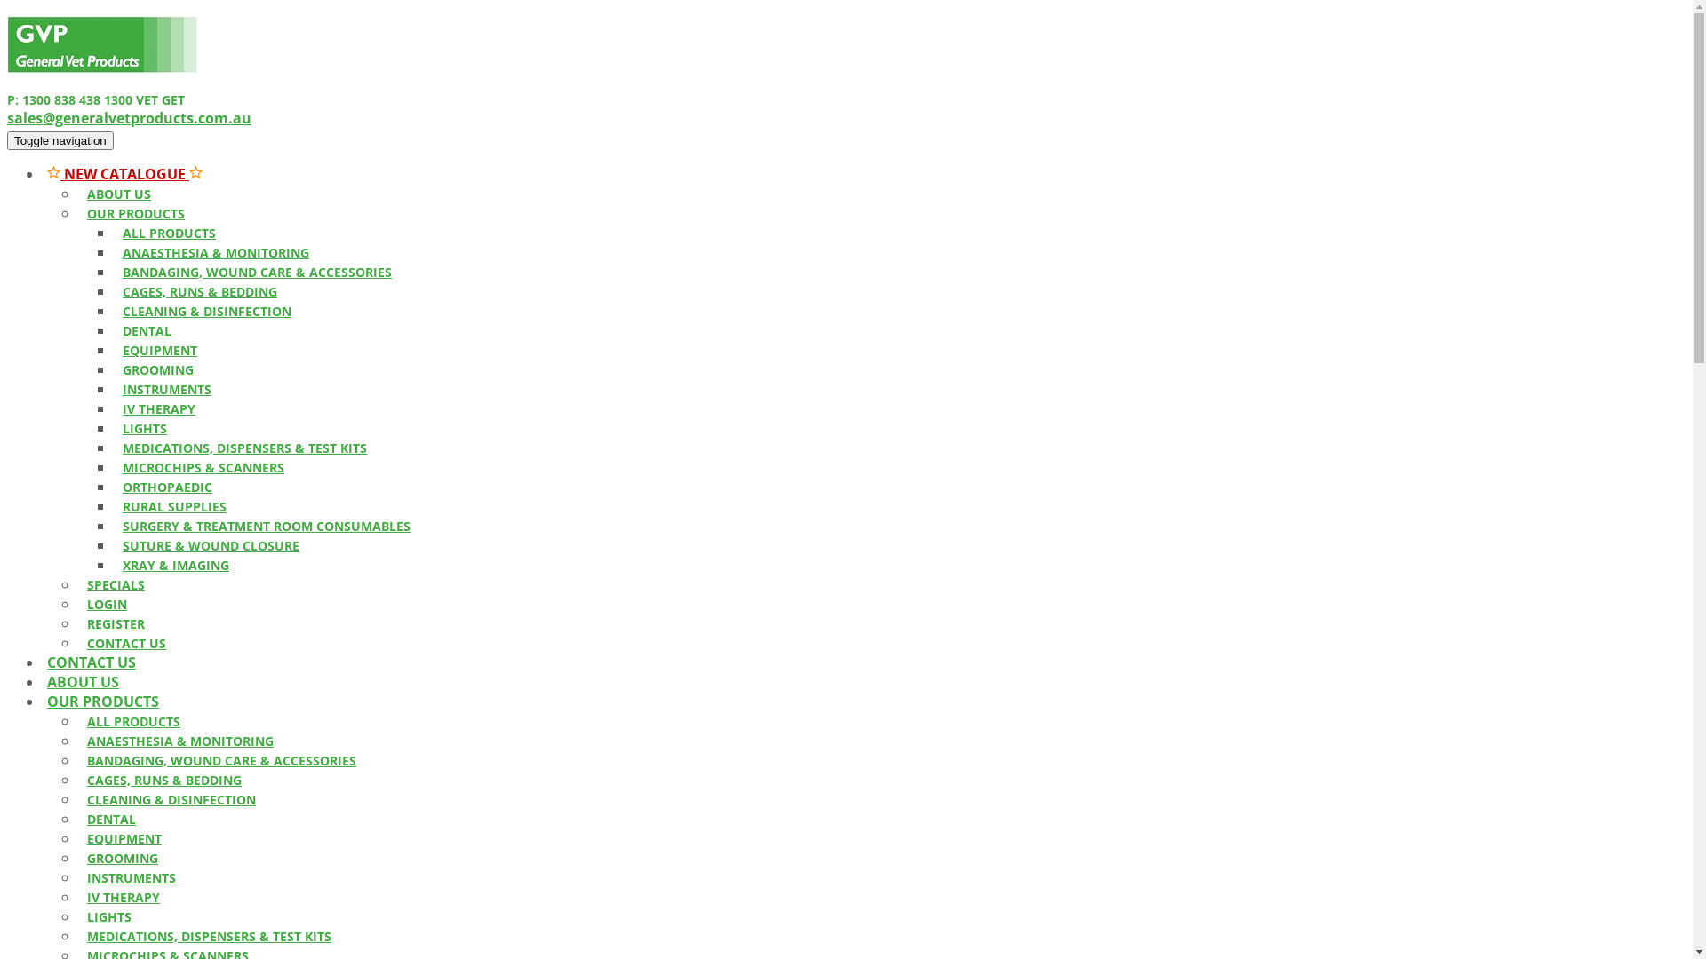  I want to click on ANAESTHESIA & MONITORING, so click(180, 741).